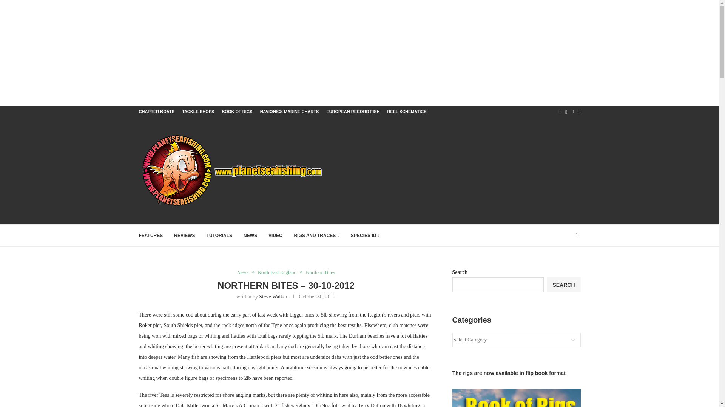 The image size is (725, 407). I want to click on TUTORIALS, so click(219, 236).